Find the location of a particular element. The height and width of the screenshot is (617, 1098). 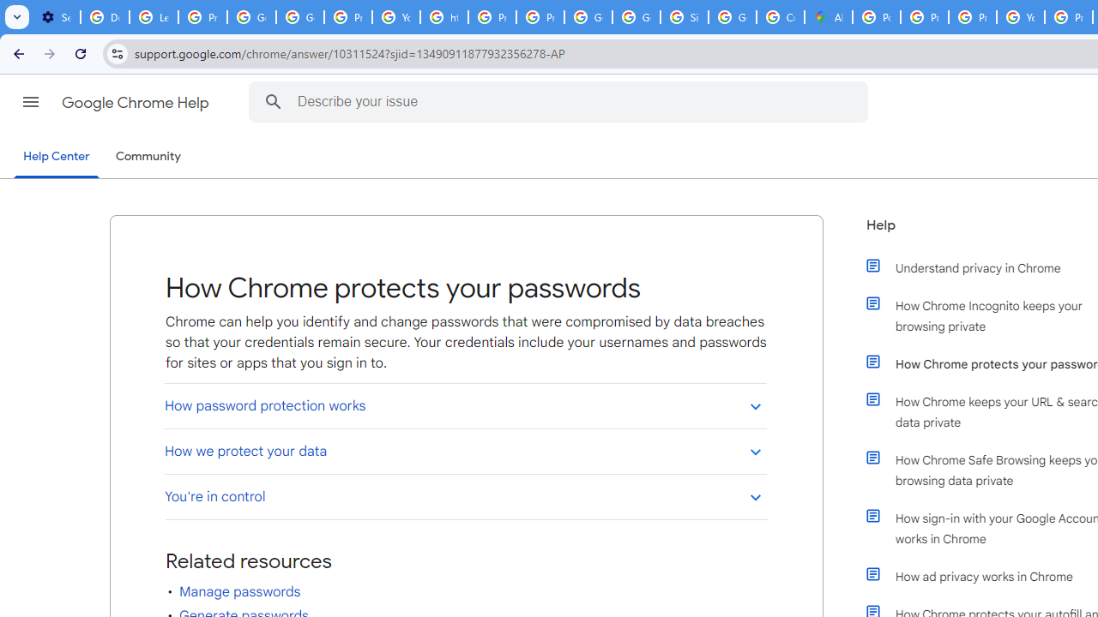

Delete photos & videos - Computer - Google Photos Help is located at coordinates (105, 17).